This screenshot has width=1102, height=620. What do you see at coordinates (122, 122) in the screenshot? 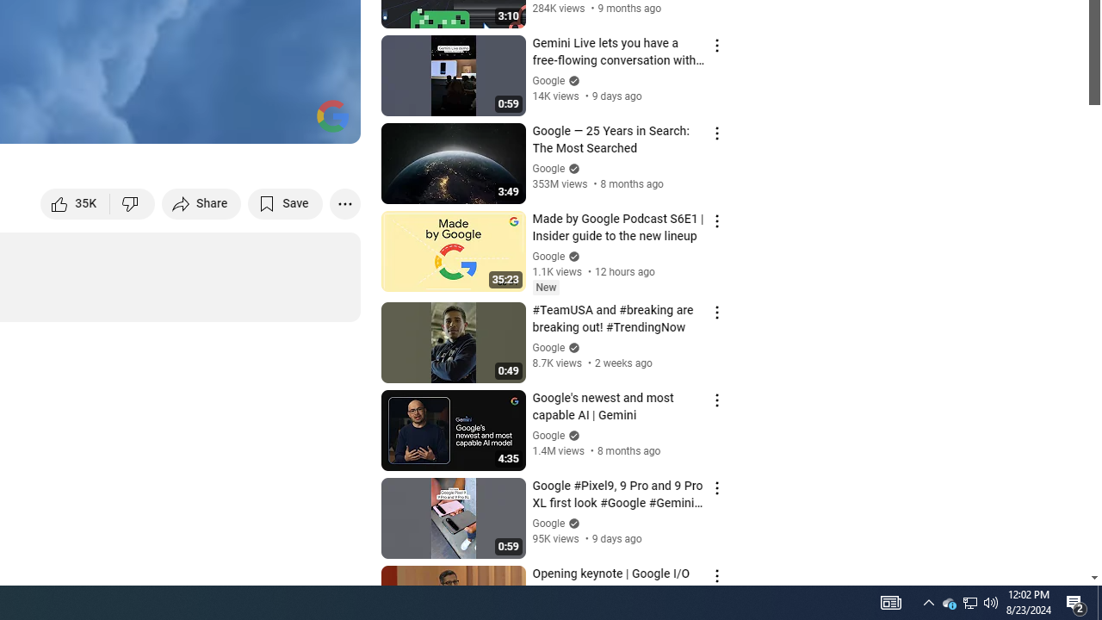
I see `Autoplay is on` at bounding box center [122, 122].